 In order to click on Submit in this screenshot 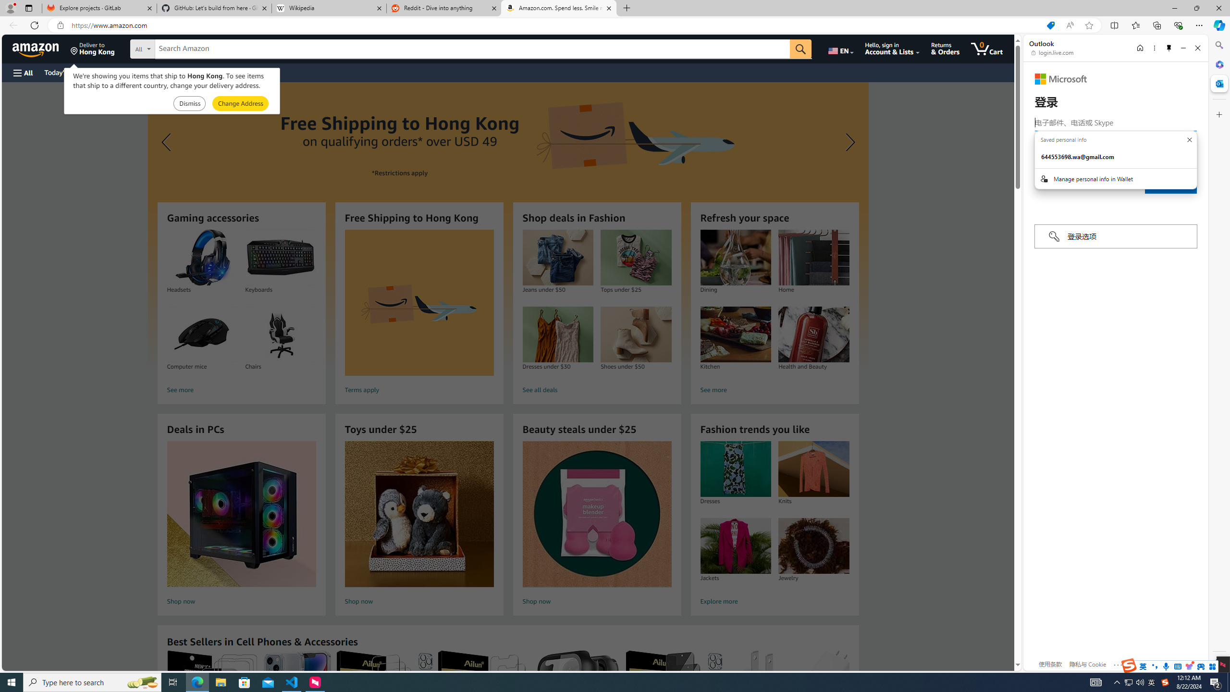, I will do `click(240, 104)`.